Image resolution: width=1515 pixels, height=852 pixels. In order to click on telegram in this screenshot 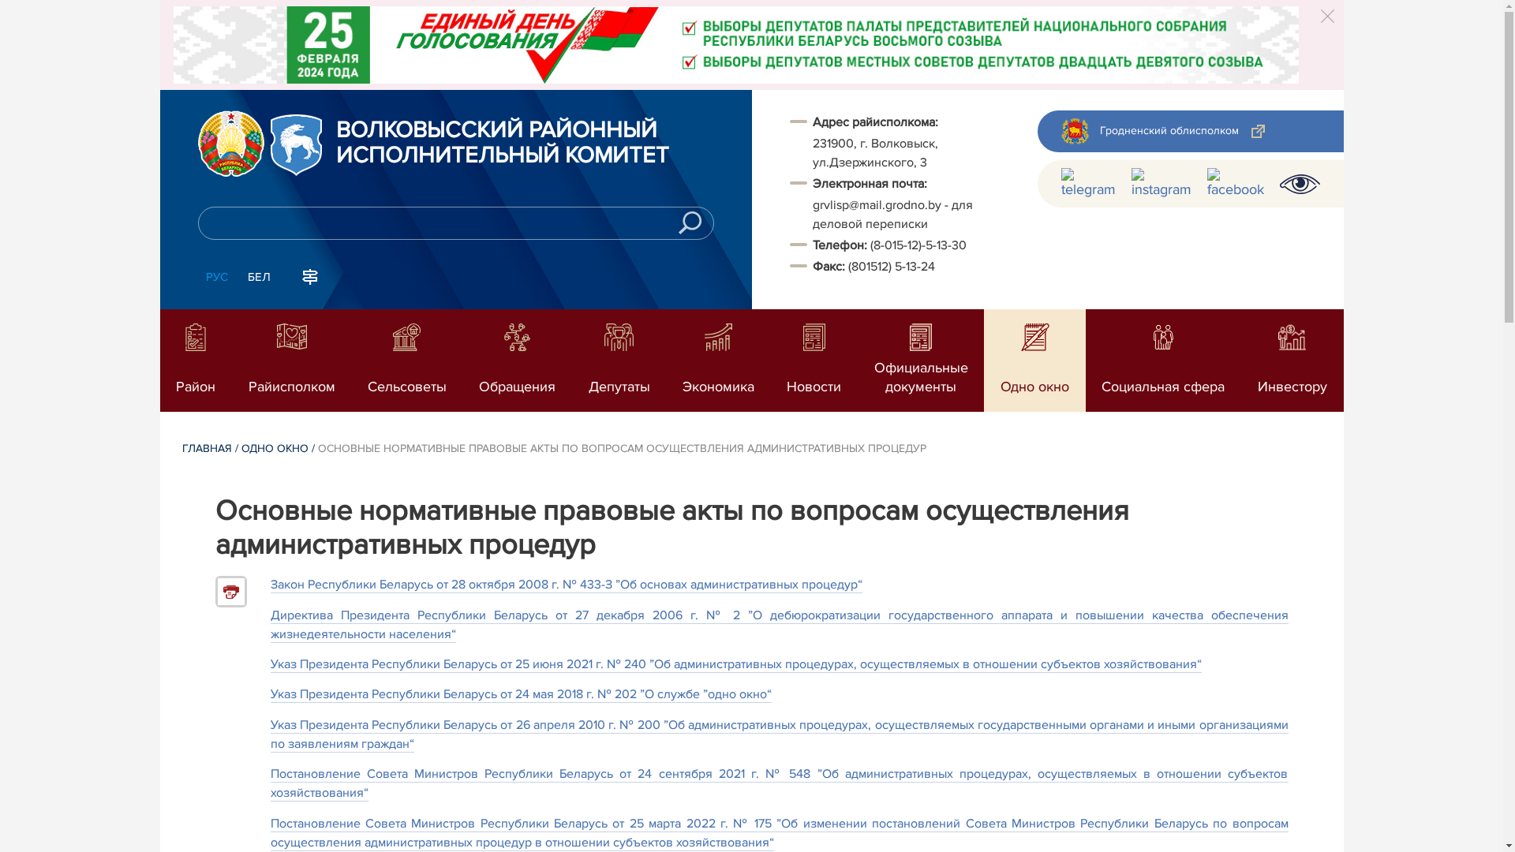, I will do `click(1087, 184)`.